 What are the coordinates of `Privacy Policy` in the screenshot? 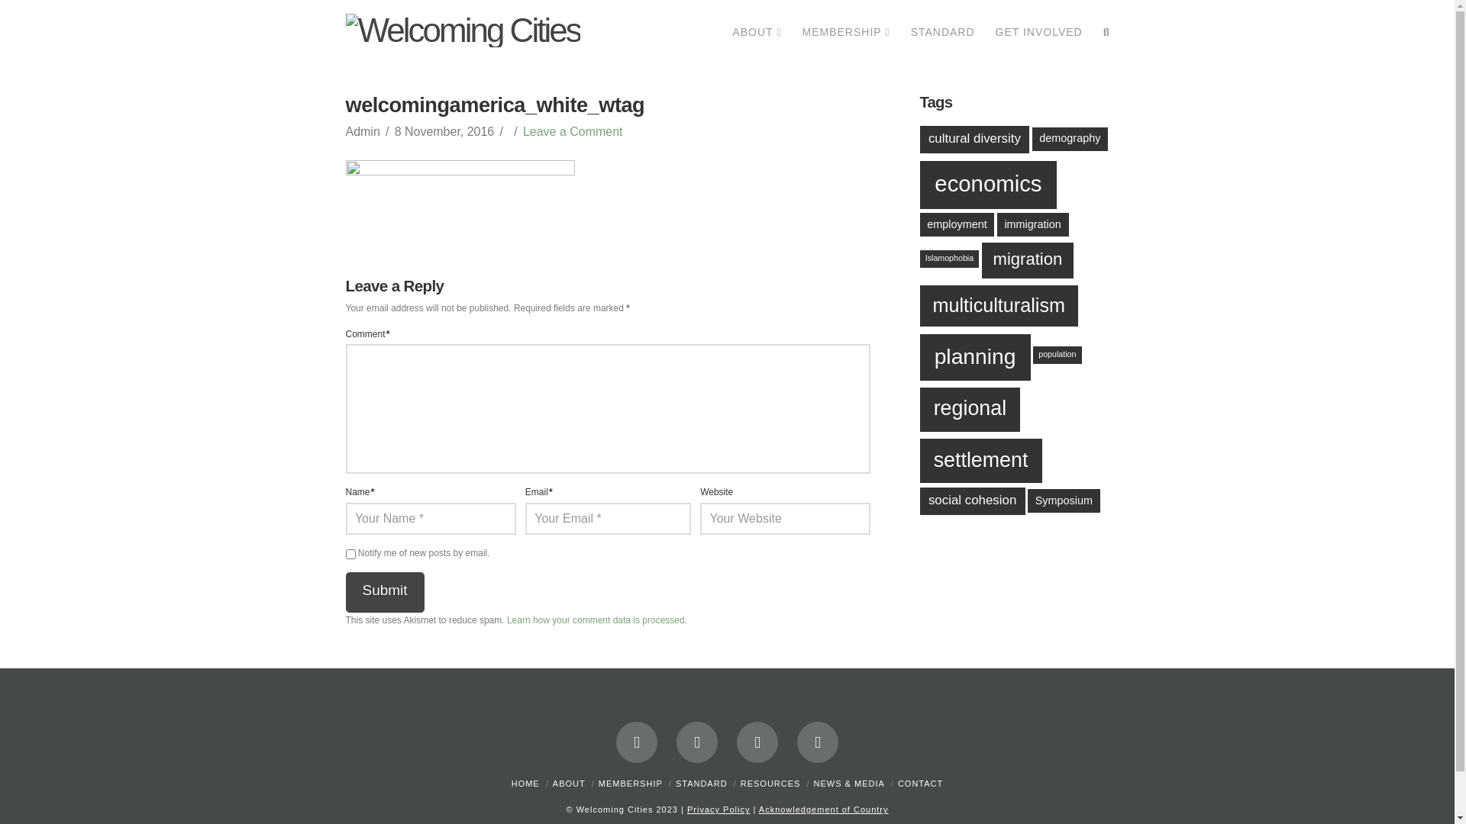 It's located at (718, 810).